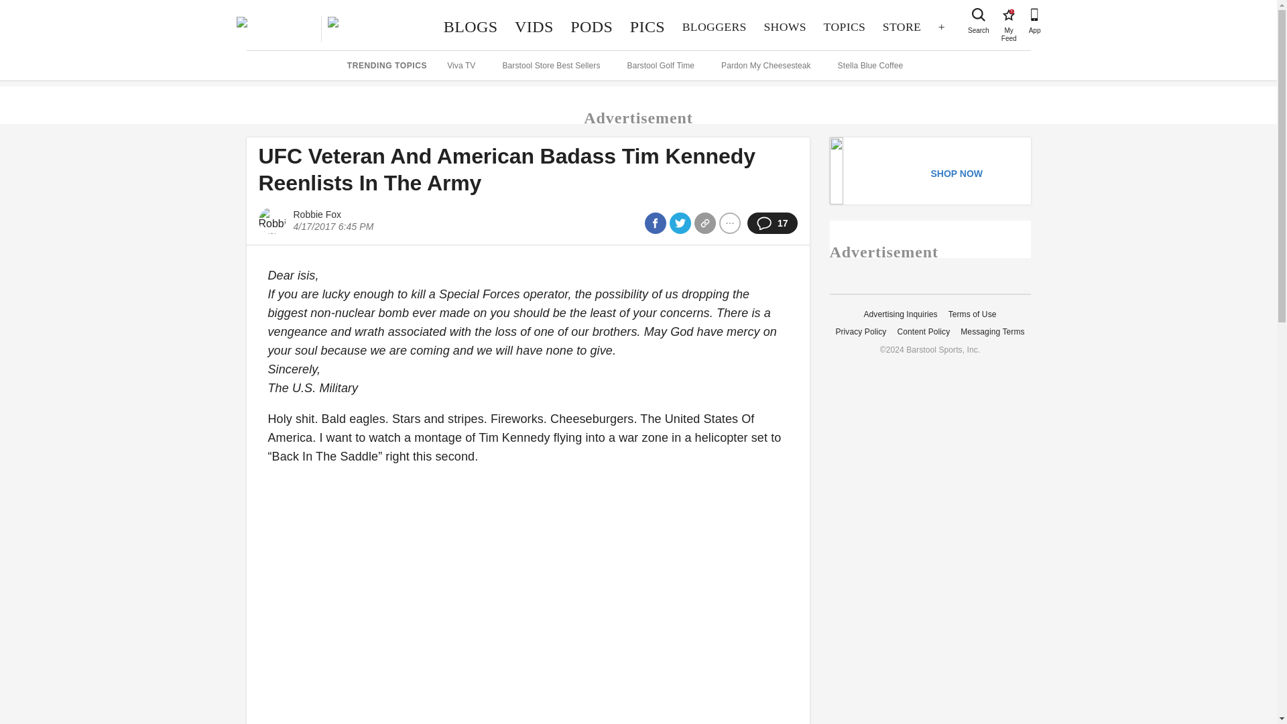 The image size is (1287, 724). What do you see at coordinates (979, 15) in the screenshot?
I see `Search` at bounding box center [979, 15].